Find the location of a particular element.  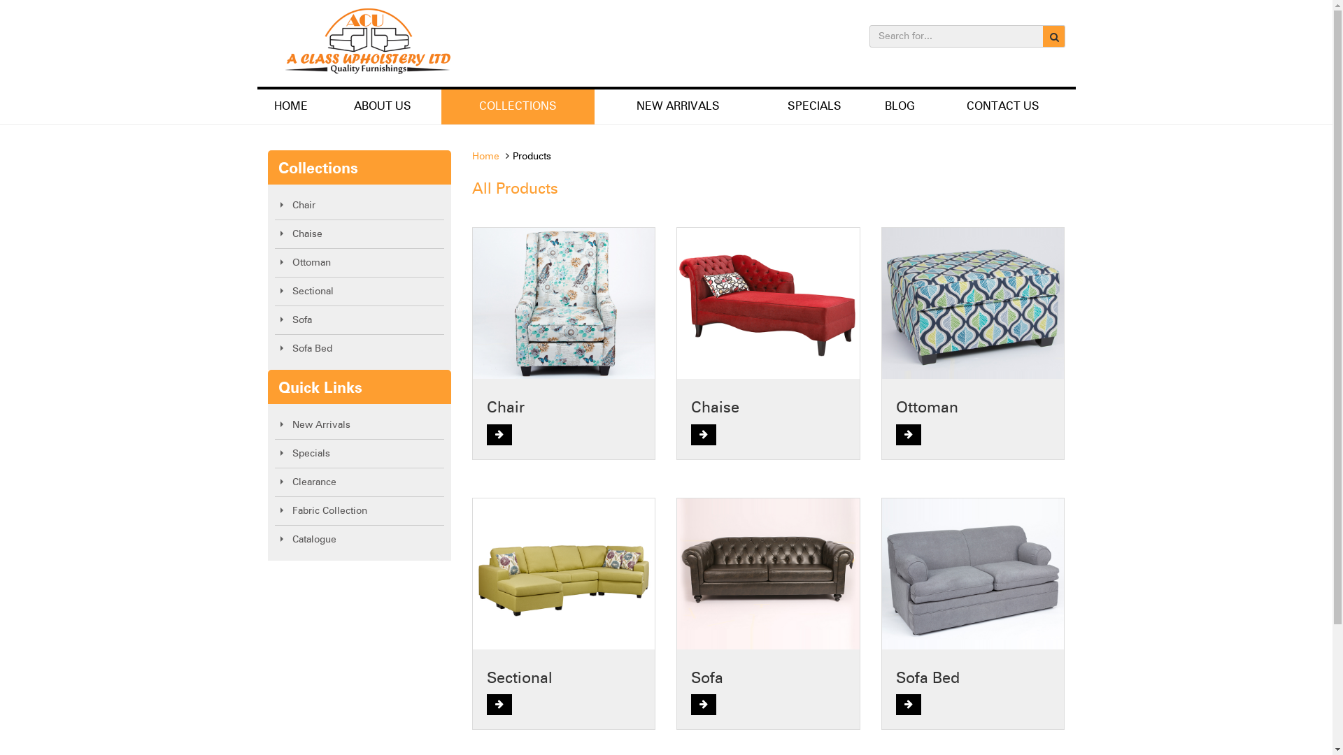

Specials is located at coordinates (360, 454).